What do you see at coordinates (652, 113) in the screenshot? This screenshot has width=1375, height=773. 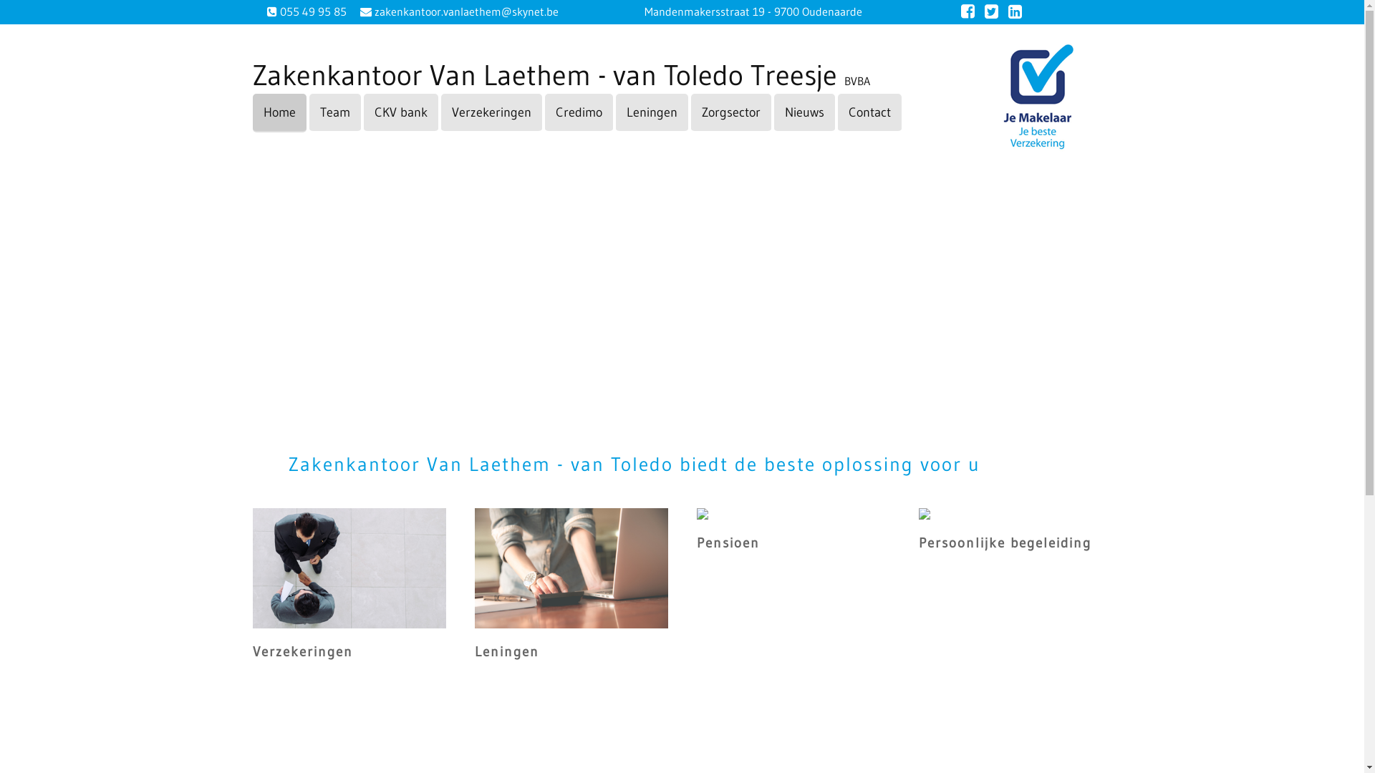 I see `Leningen` at bounding box center [652, 113].